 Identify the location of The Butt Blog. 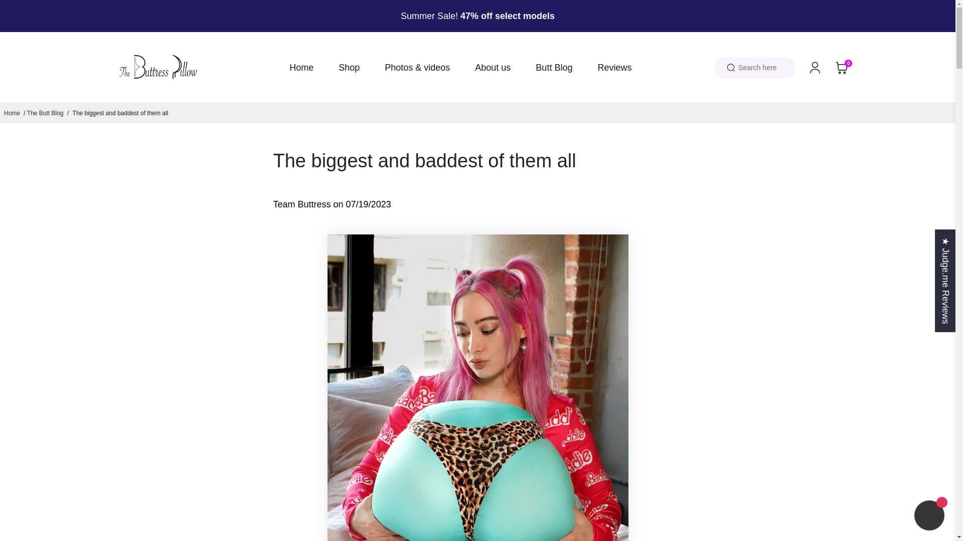
(45, 113).